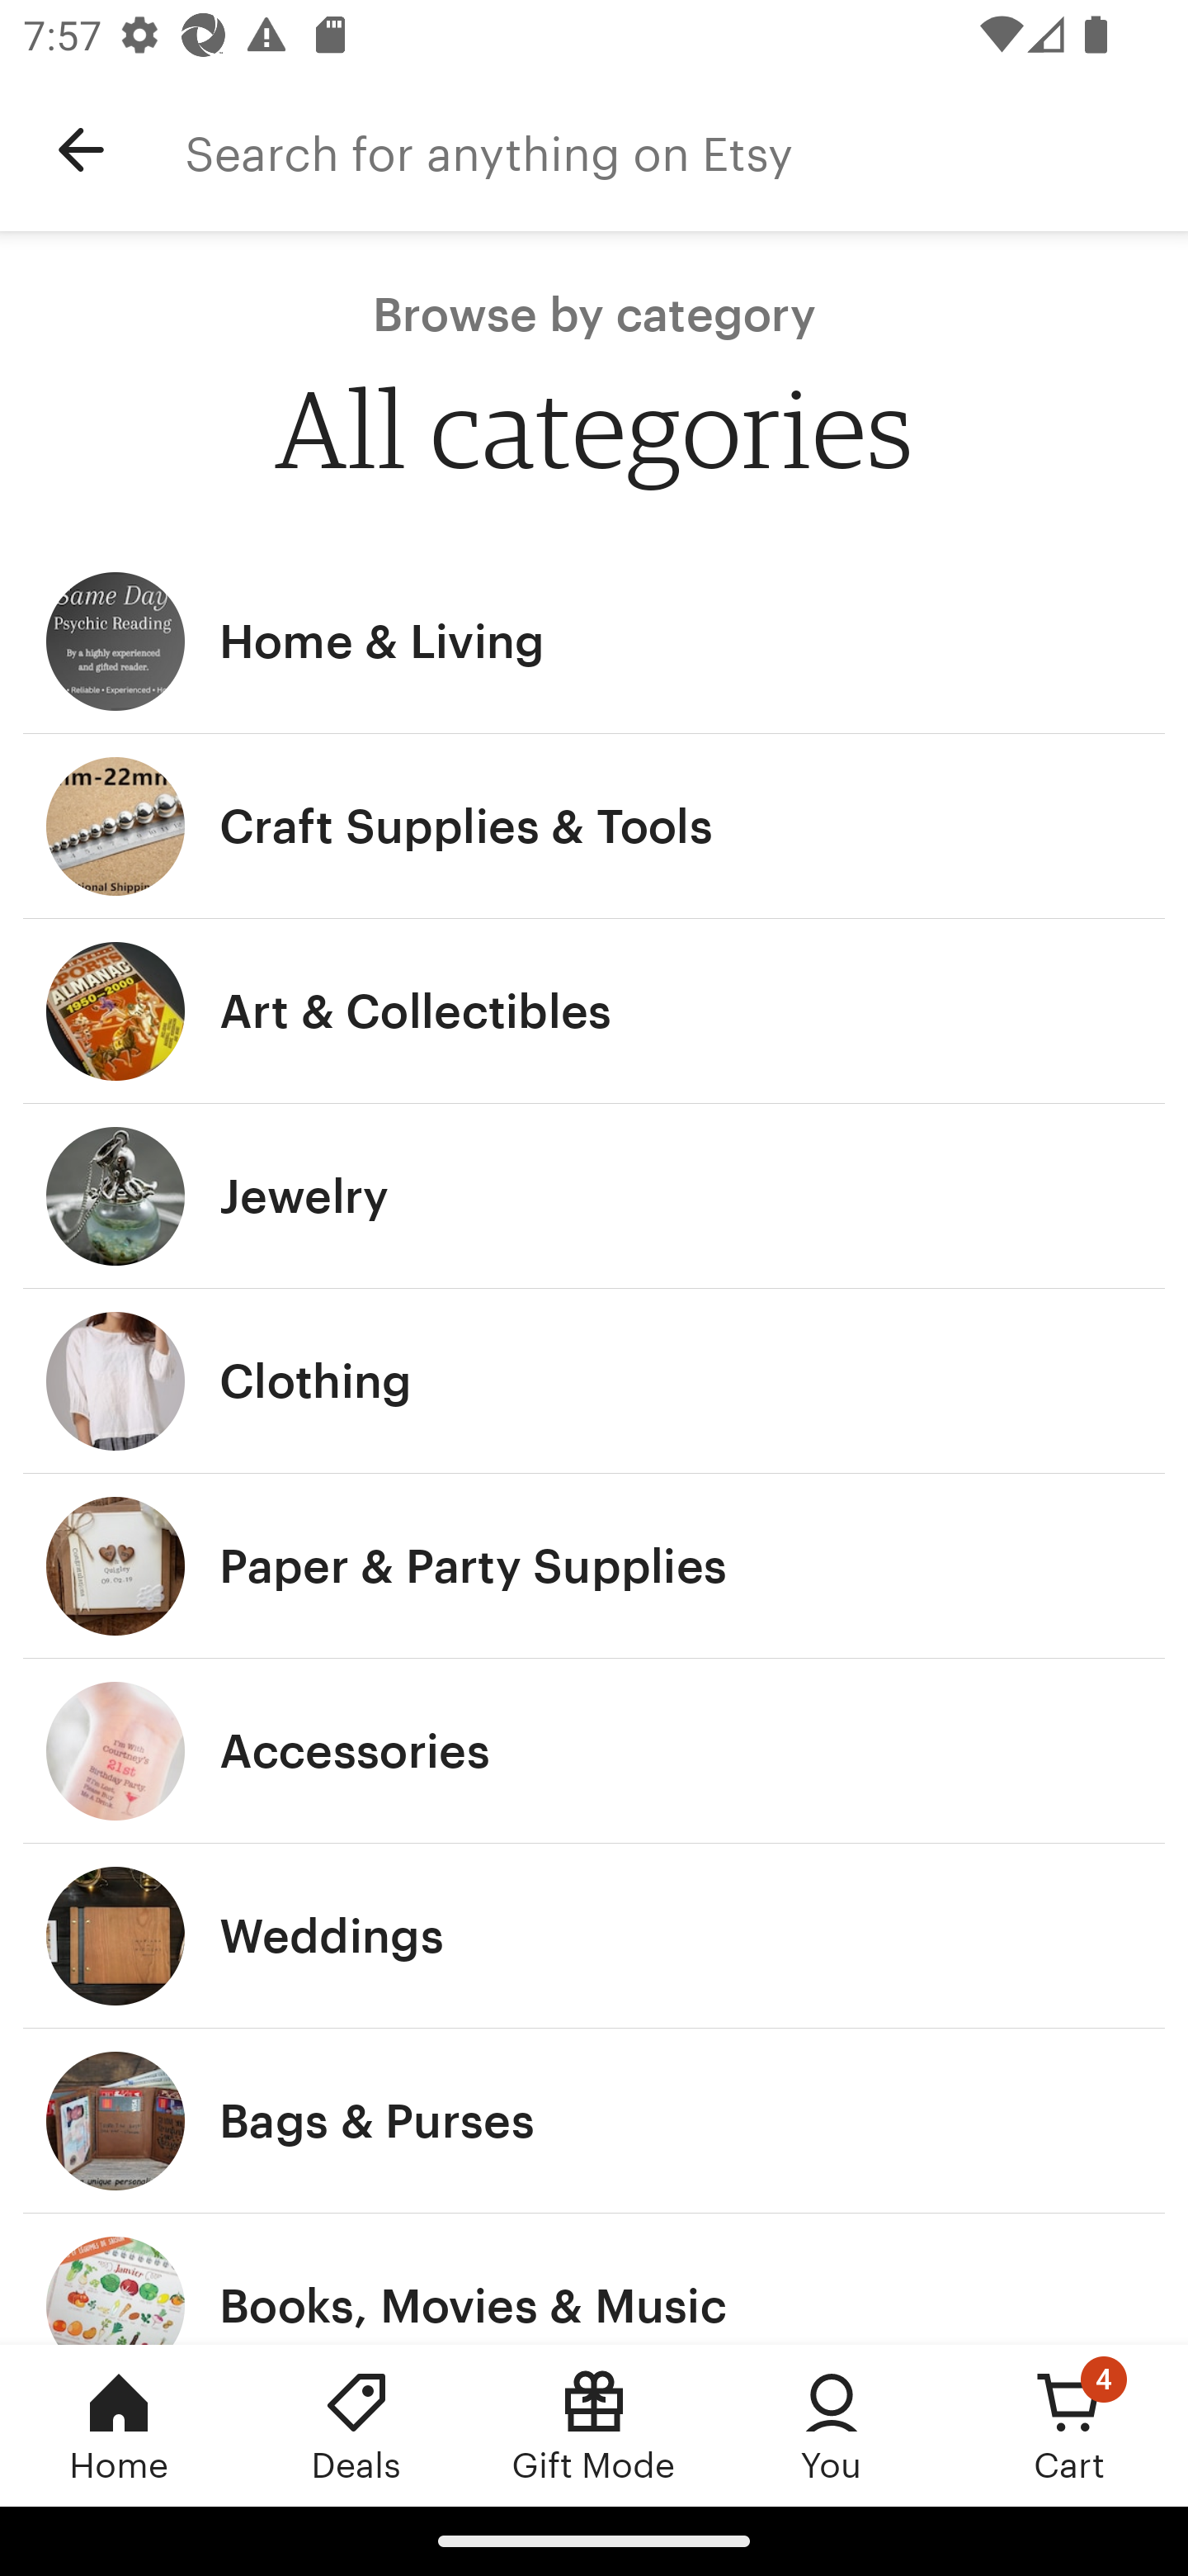 This screenshot has height=2576, width=1188. Describe the element at coordinates (686, 150) in the screenshot. I see `Search for anything on Etsy` at that location.